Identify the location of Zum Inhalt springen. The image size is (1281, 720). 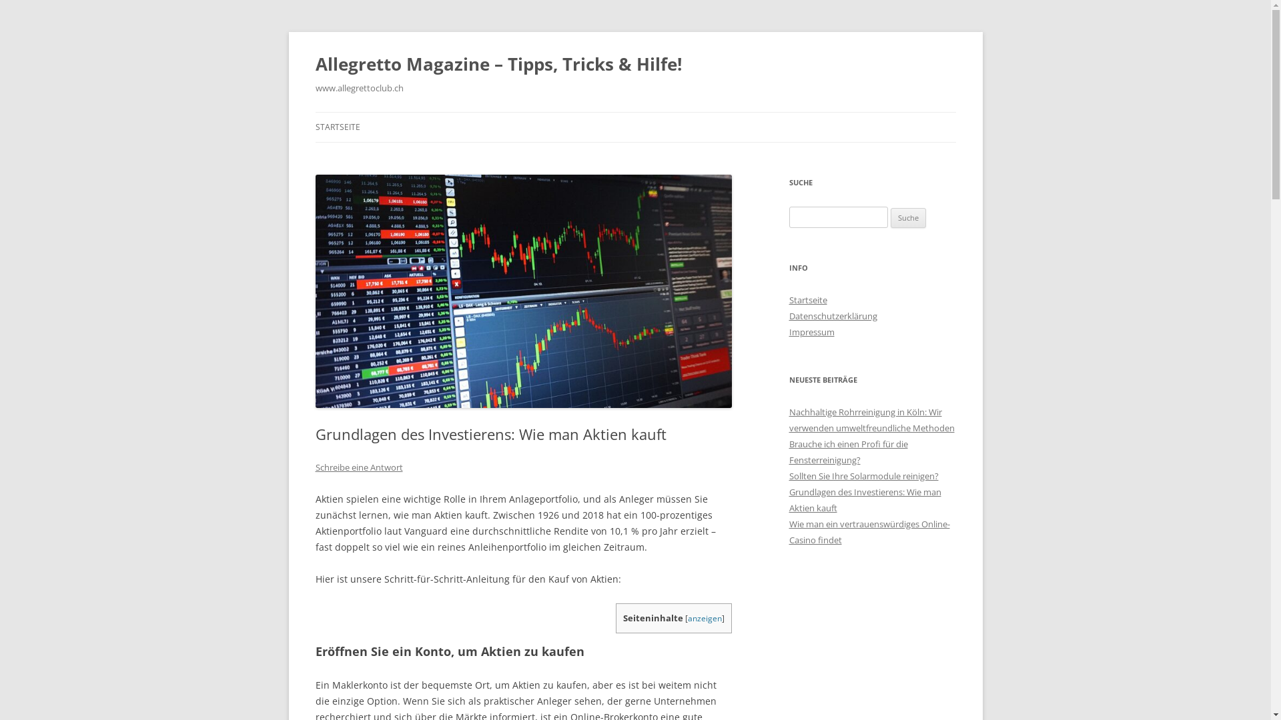
(635, 112).